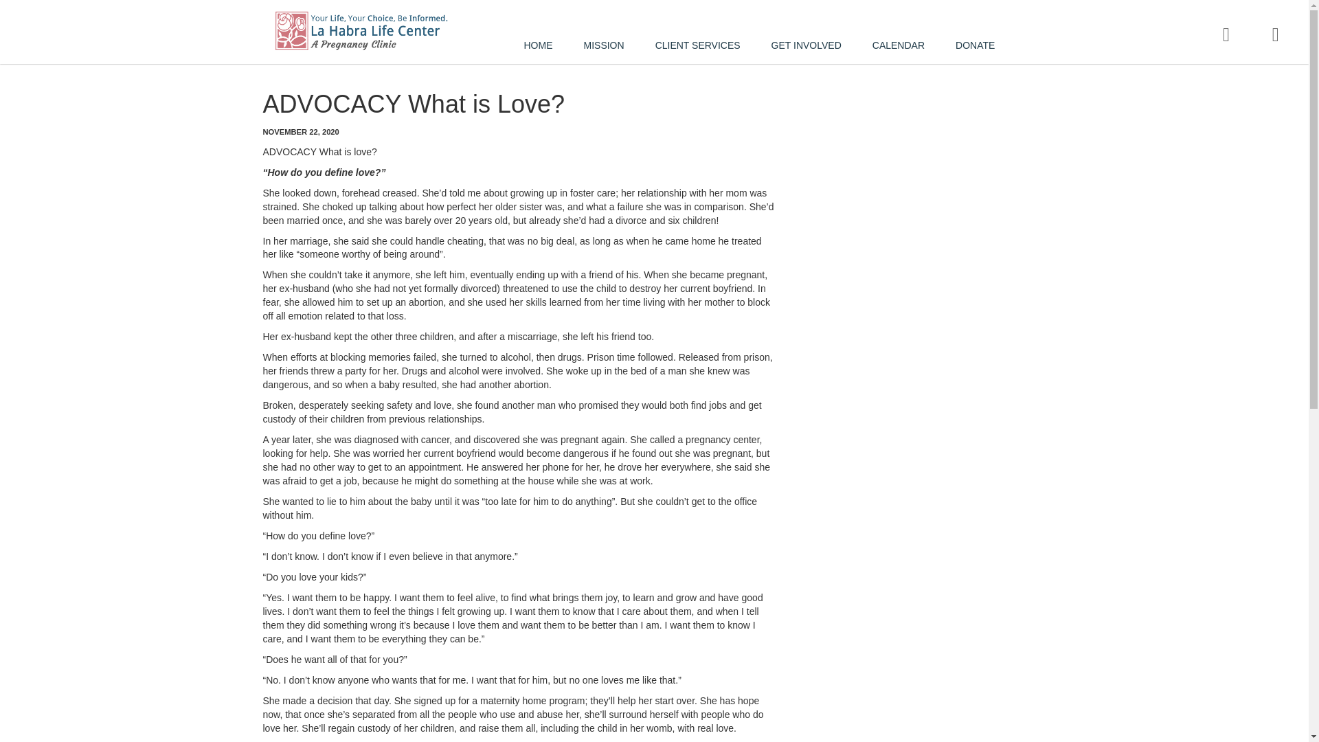 The image size is (1319, 742). I want to click on DONATE, so click(980, 49).